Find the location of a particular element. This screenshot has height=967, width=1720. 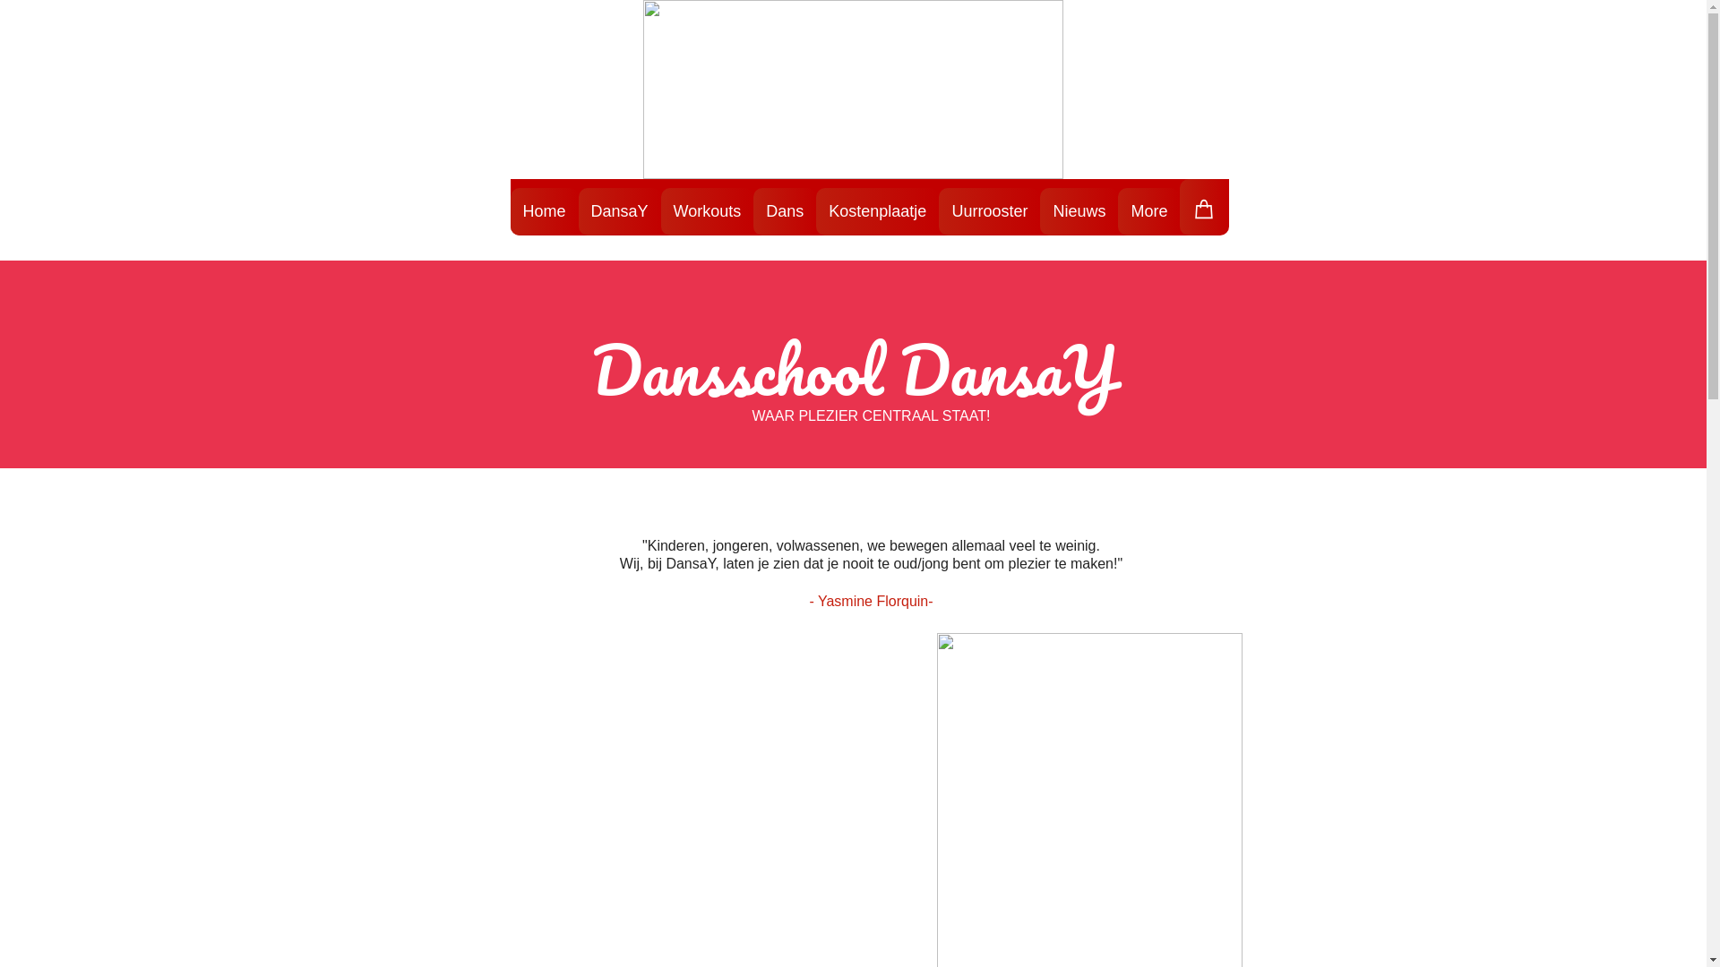

Workouts is located at coordinates (708, 211).